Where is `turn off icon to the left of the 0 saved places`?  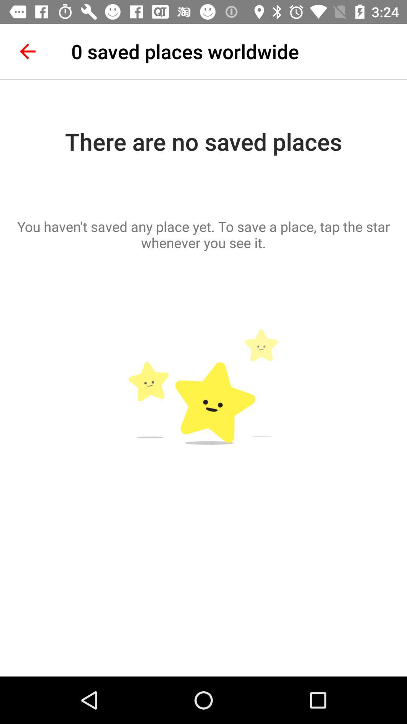 turn off icon to the left of the 0 saved places is located at coordinates (28, 51).